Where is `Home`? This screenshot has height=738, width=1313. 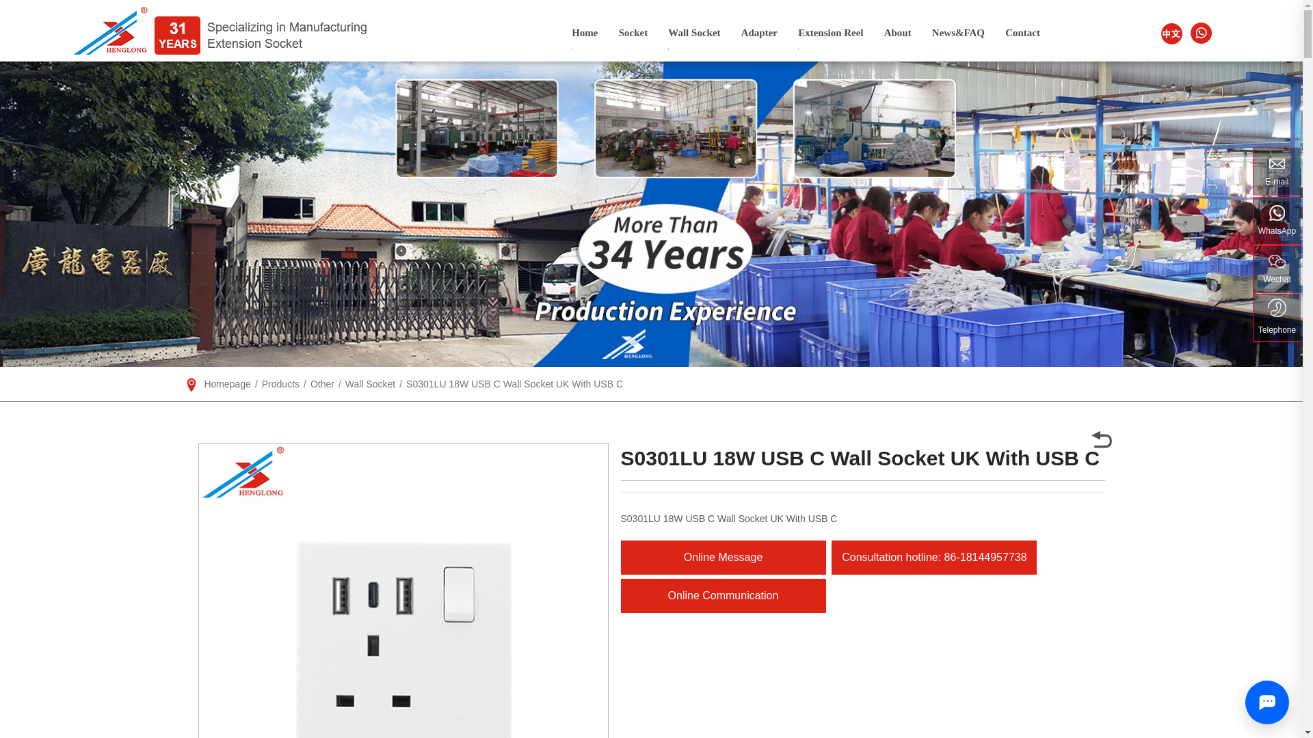
Home is located at coordinates (584, 33).